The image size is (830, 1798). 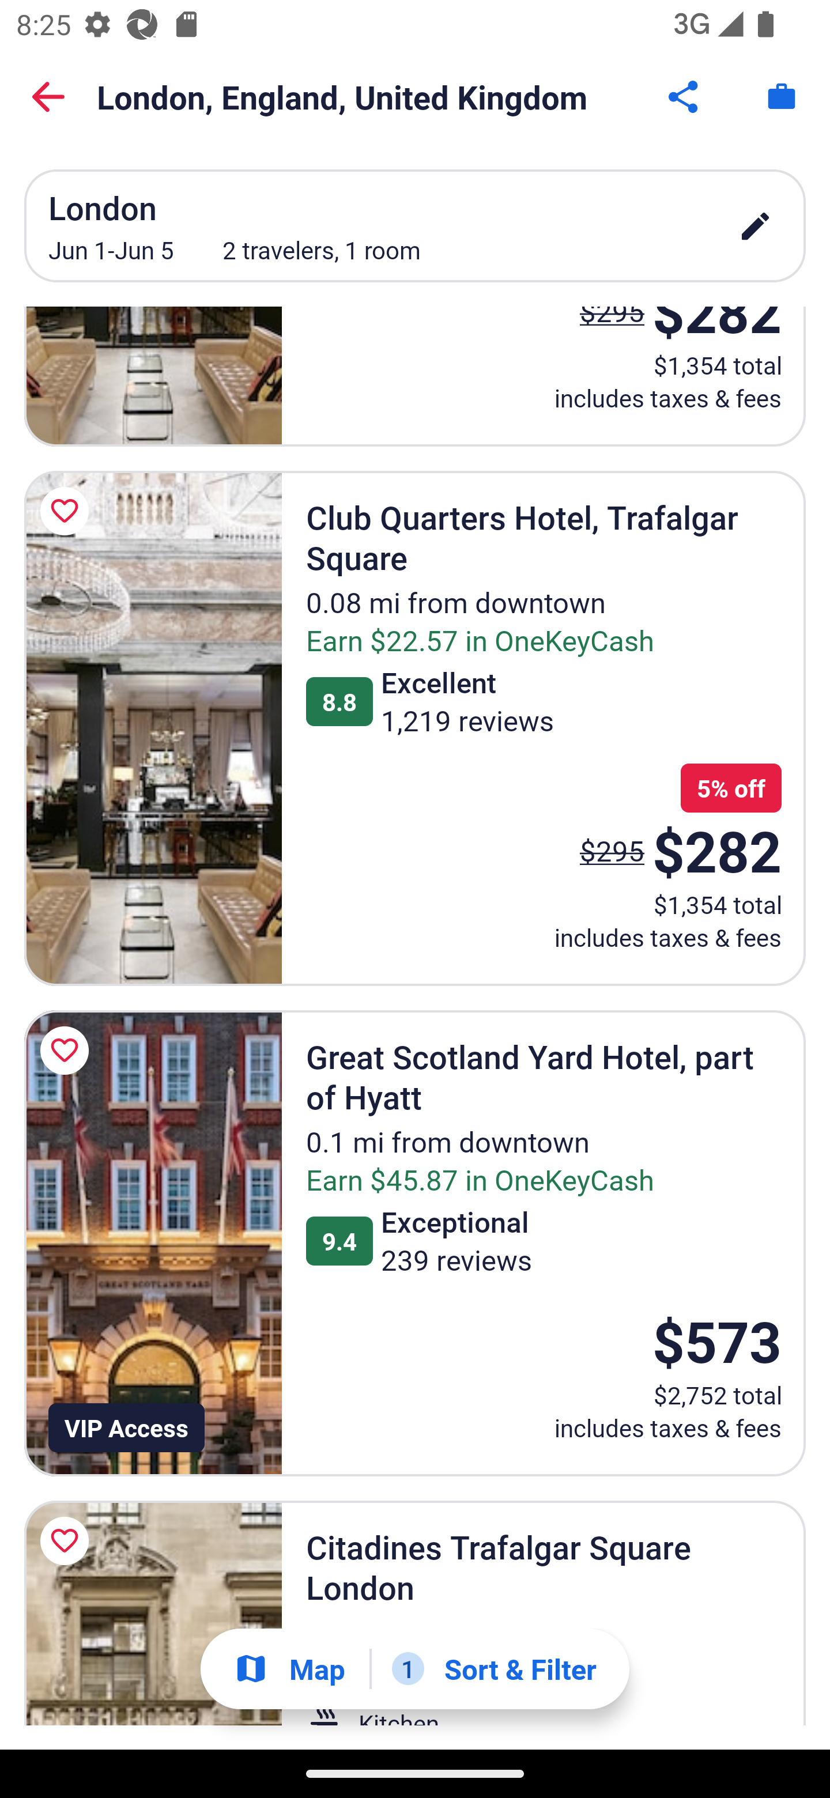 I want to click on London Jun 1-Jun 5 2 travelers, 1 room edit, so click(x=415, y=225).